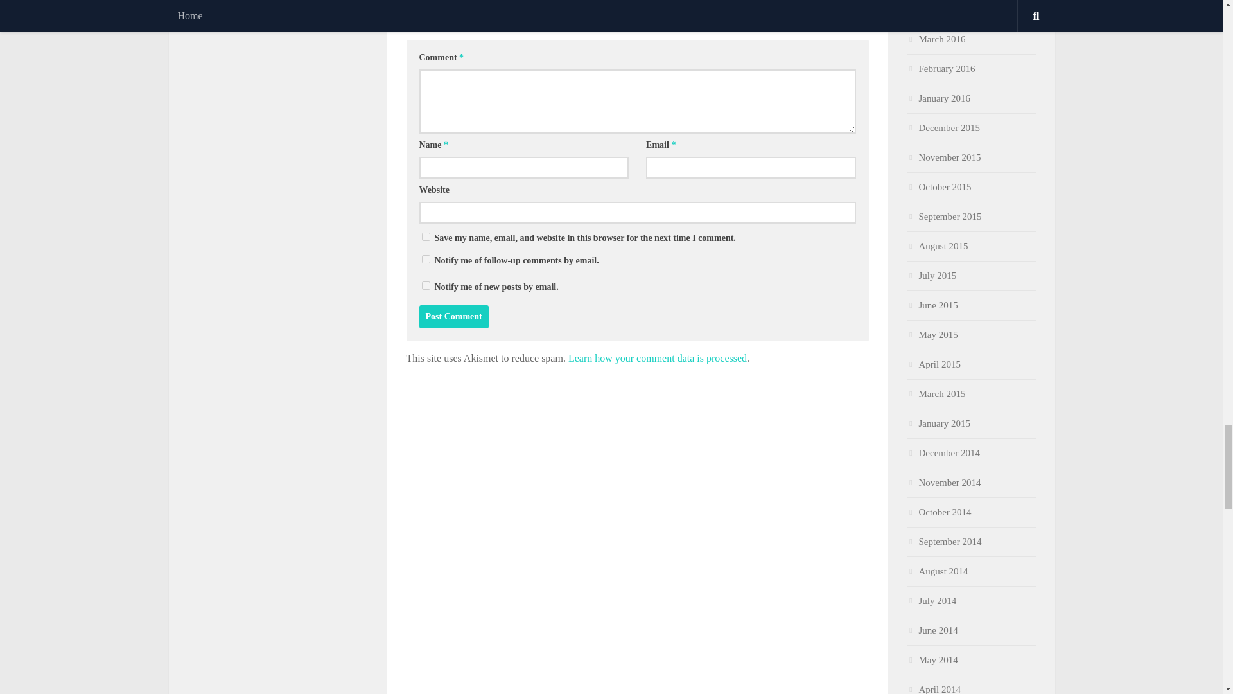  What do you see at coordinates (425, 260) in the screenshot?
I see `subscribe` at bounding box center [425, 260].